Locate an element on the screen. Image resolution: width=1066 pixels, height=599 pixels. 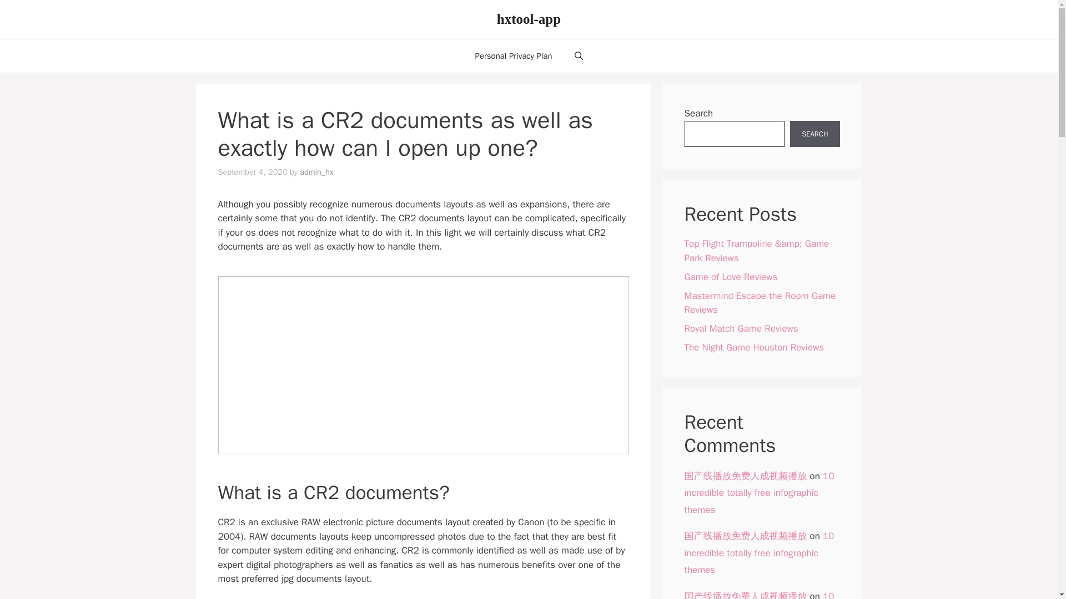
Royal Match Game Reviews is located at coordinates (741, 328).